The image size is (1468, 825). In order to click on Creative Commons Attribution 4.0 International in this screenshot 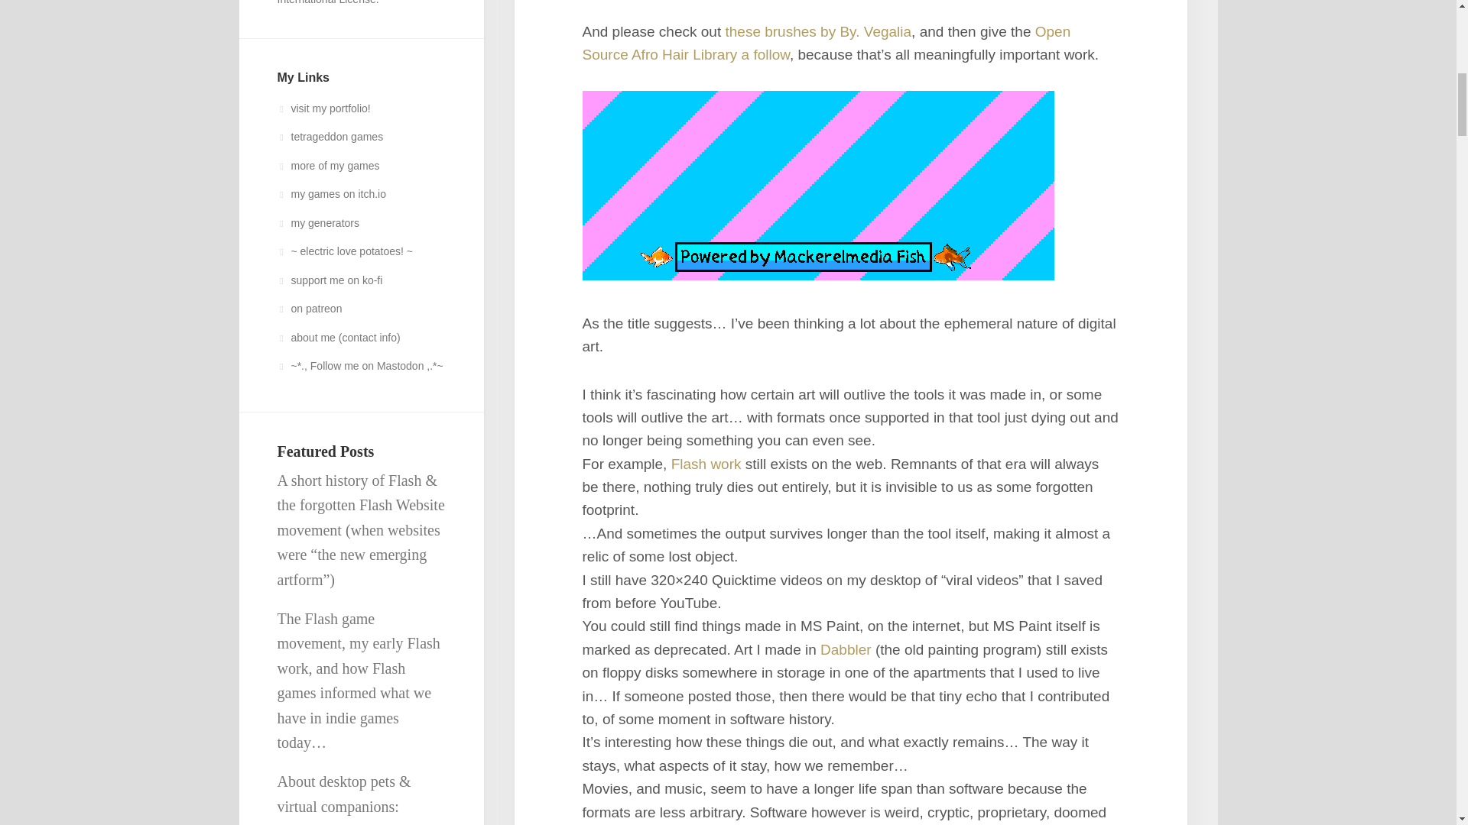, I will do `click(337, 2)`.